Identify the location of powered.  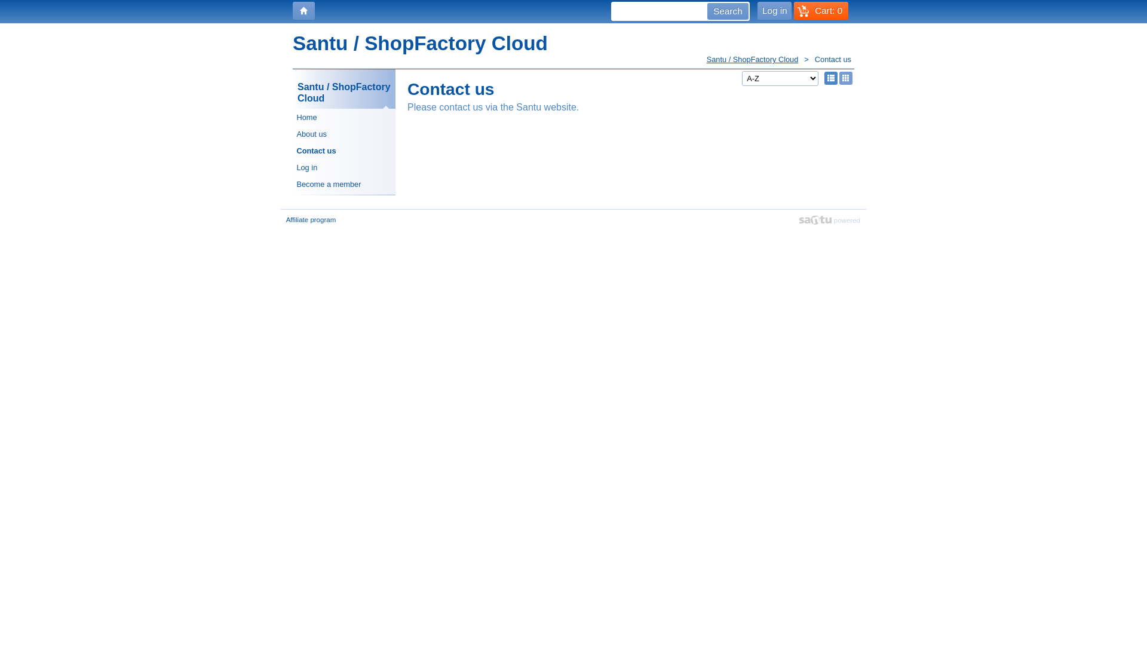
(830, 220).